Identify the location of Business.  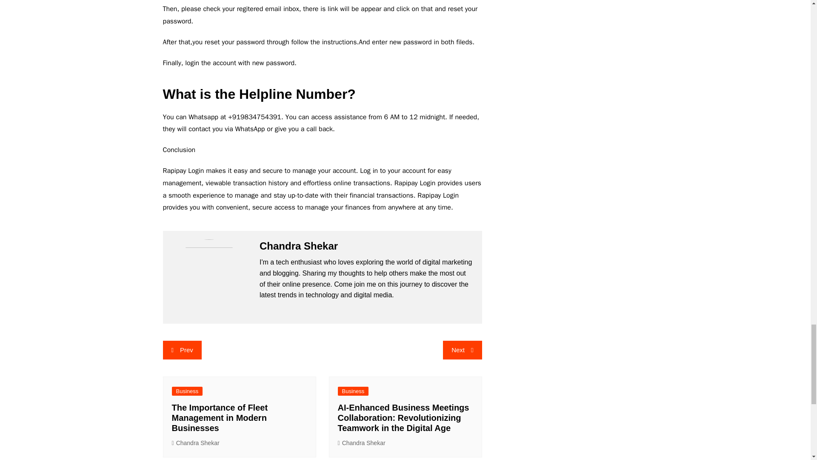
(187, 391).